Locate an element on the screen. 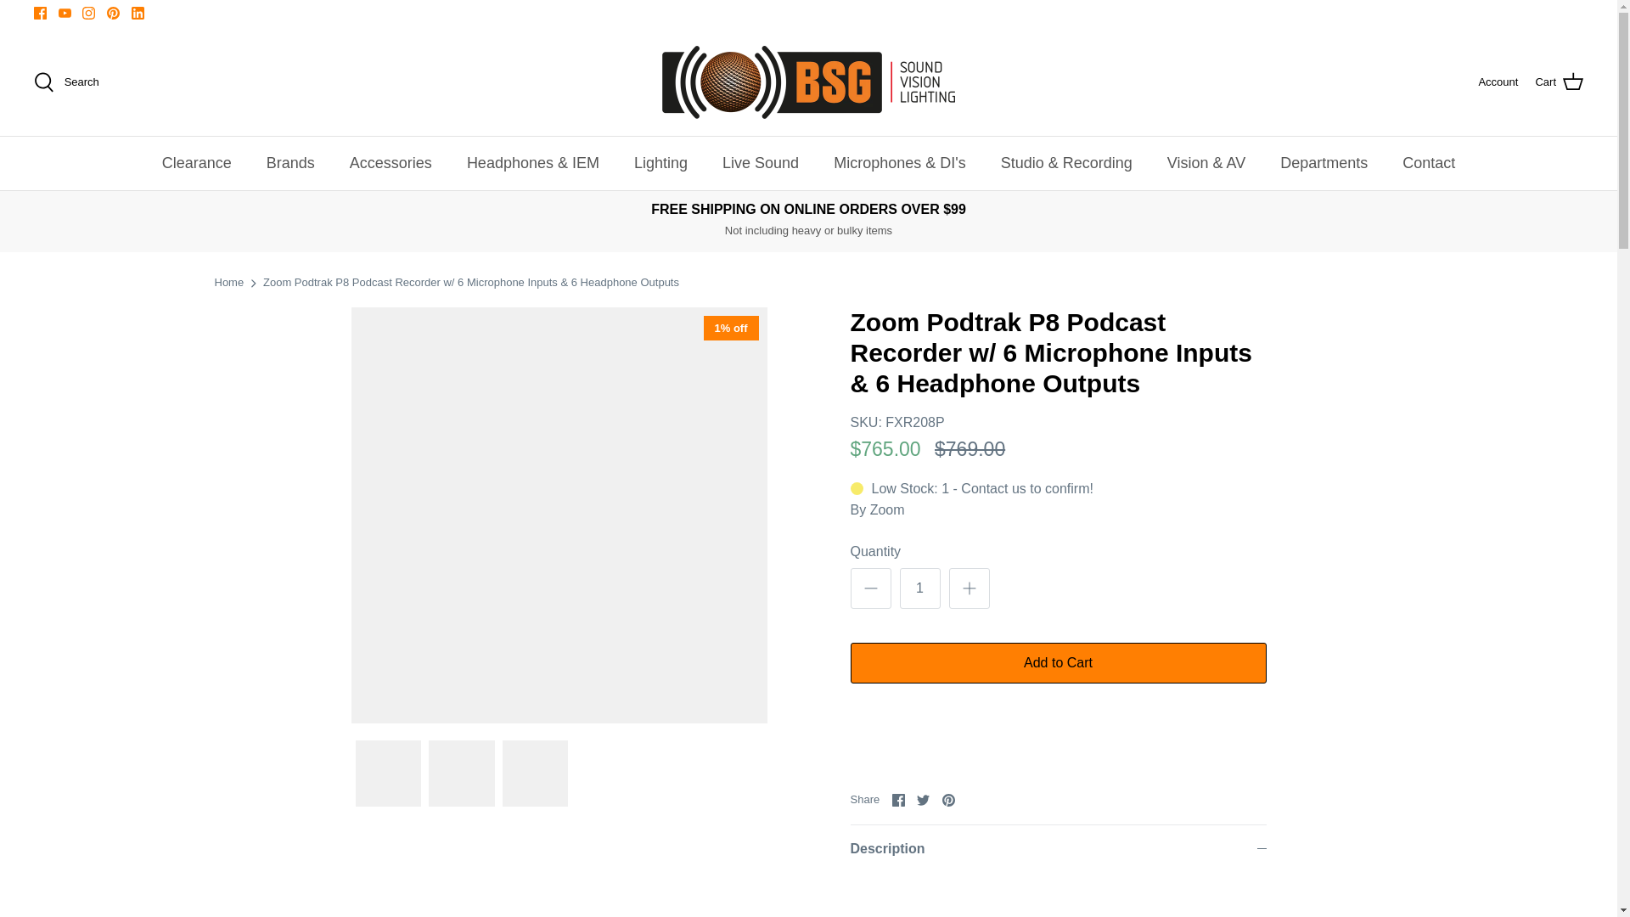 The width and height of the screenshot is (1630, 917). Account is located at coordinates (1498, 83).